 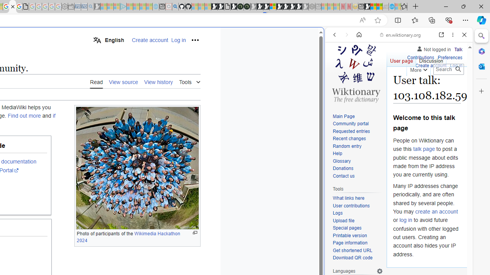 What do you see at coordinates (347, 146) in the screenshot?
I see `Random entry` at bounding box center [347, 146].